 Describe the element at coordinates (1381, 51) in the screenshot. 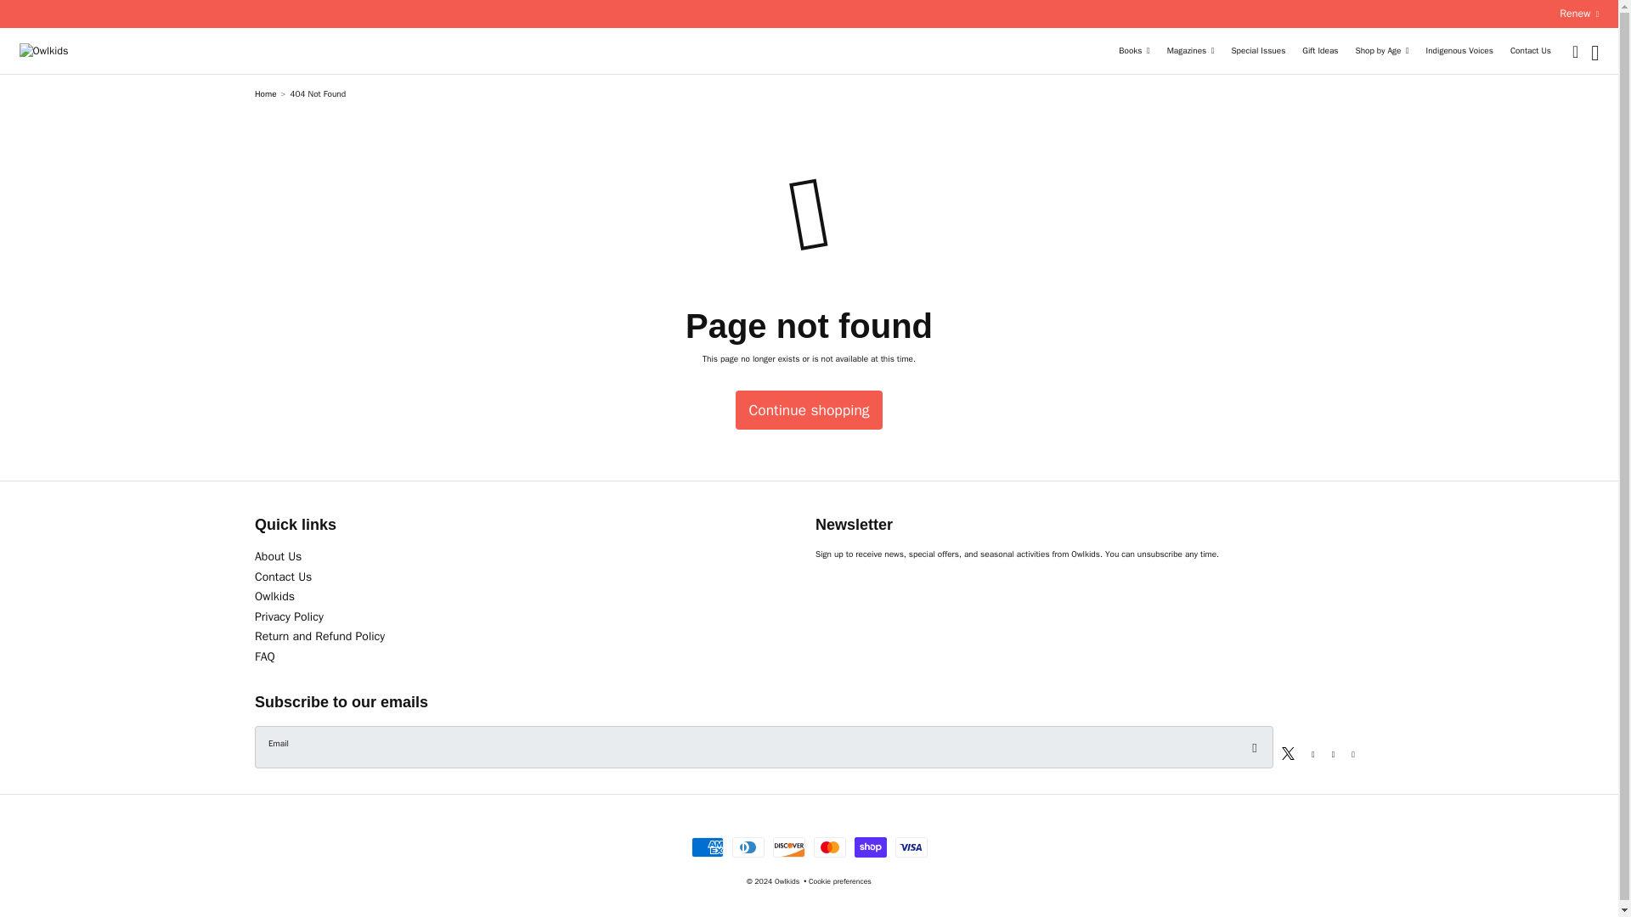

I see `Shop by Age` at that location.